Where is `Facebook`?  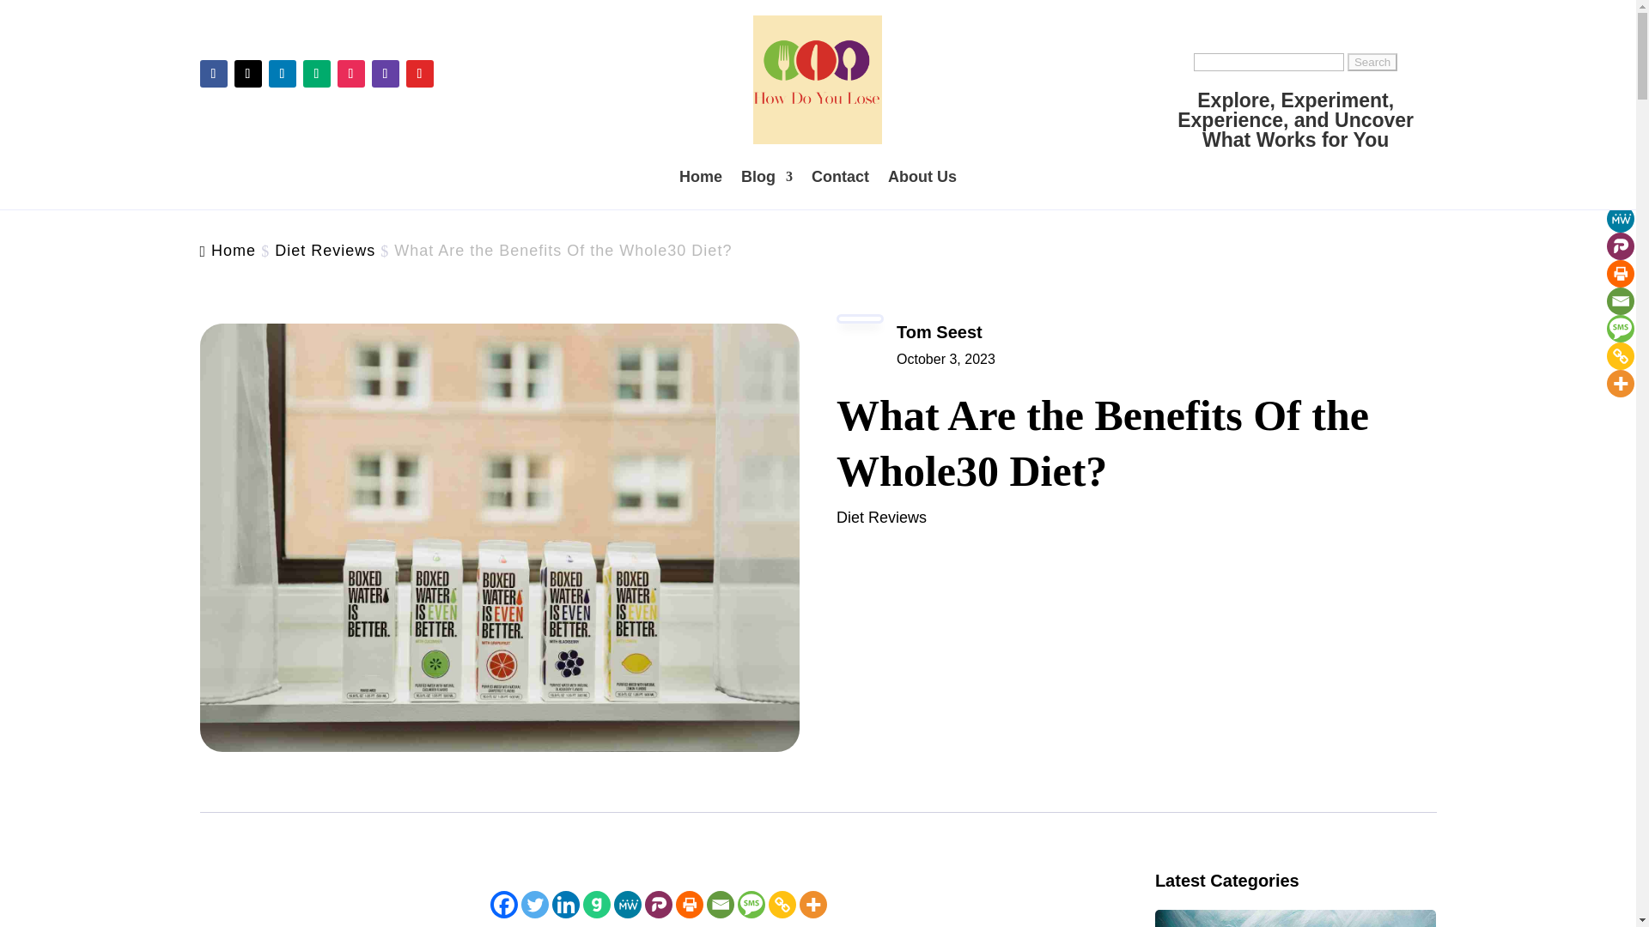 Facebook is located at coordinates (503, 905).